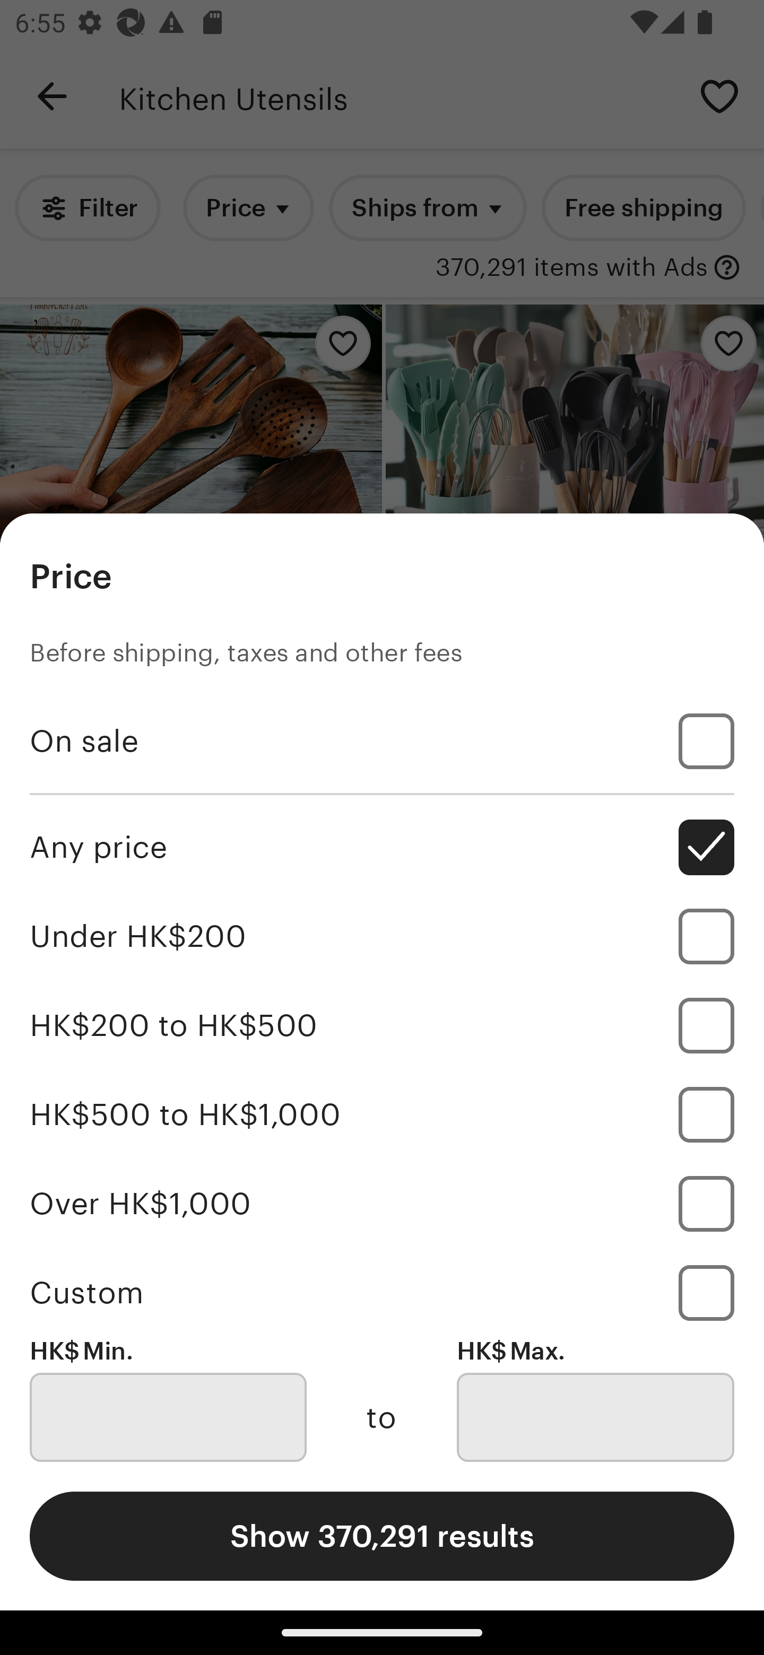 This screenshot has width=764, height=1655. Describe the element at coordinates (382, 742) in the screenshot. I see `On sale` at that location.